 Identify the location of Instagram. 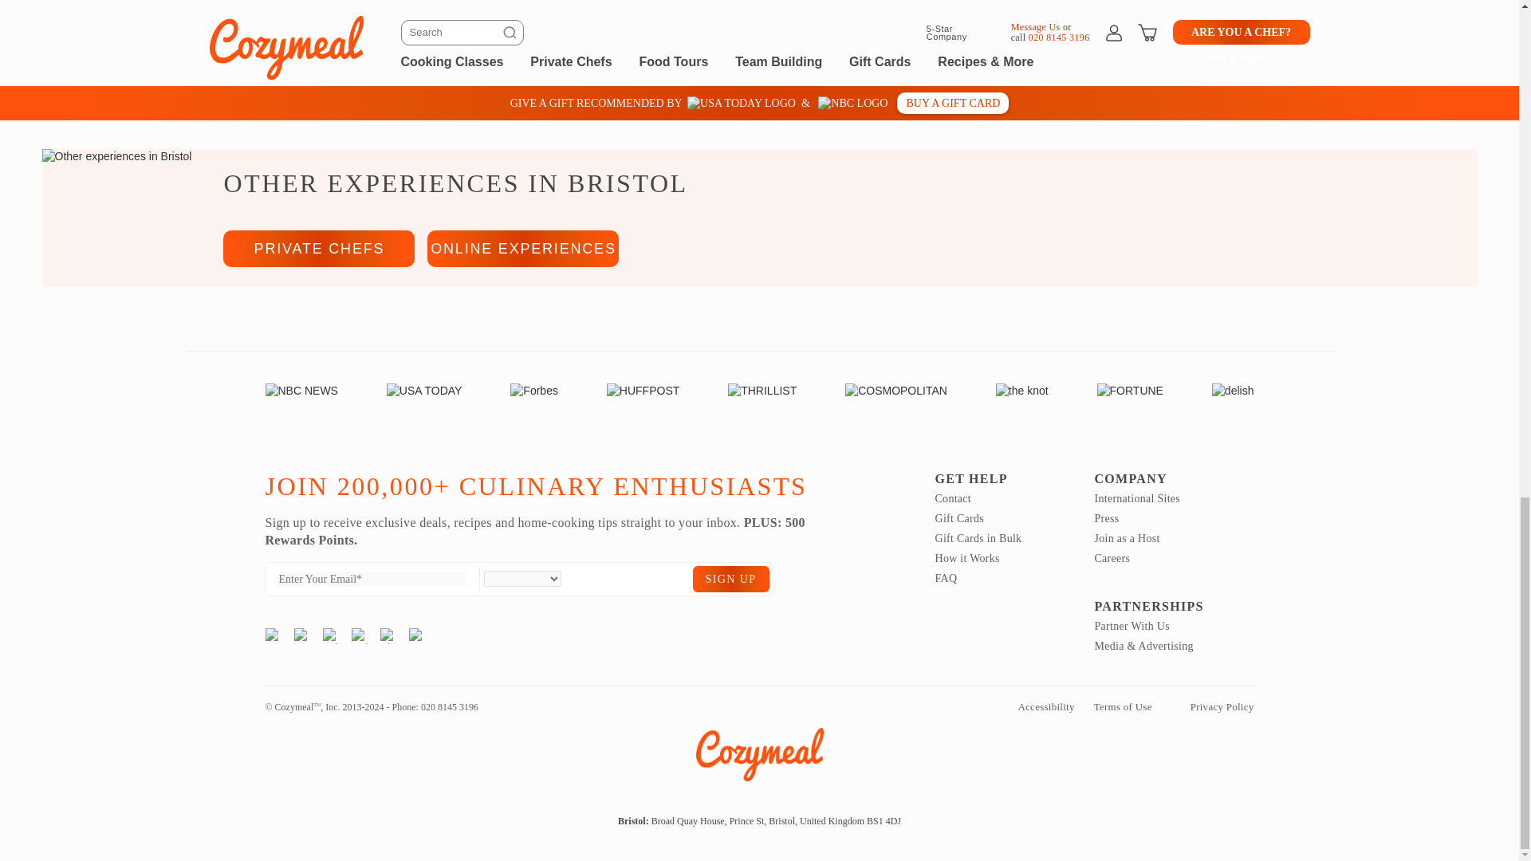
(273, 636).